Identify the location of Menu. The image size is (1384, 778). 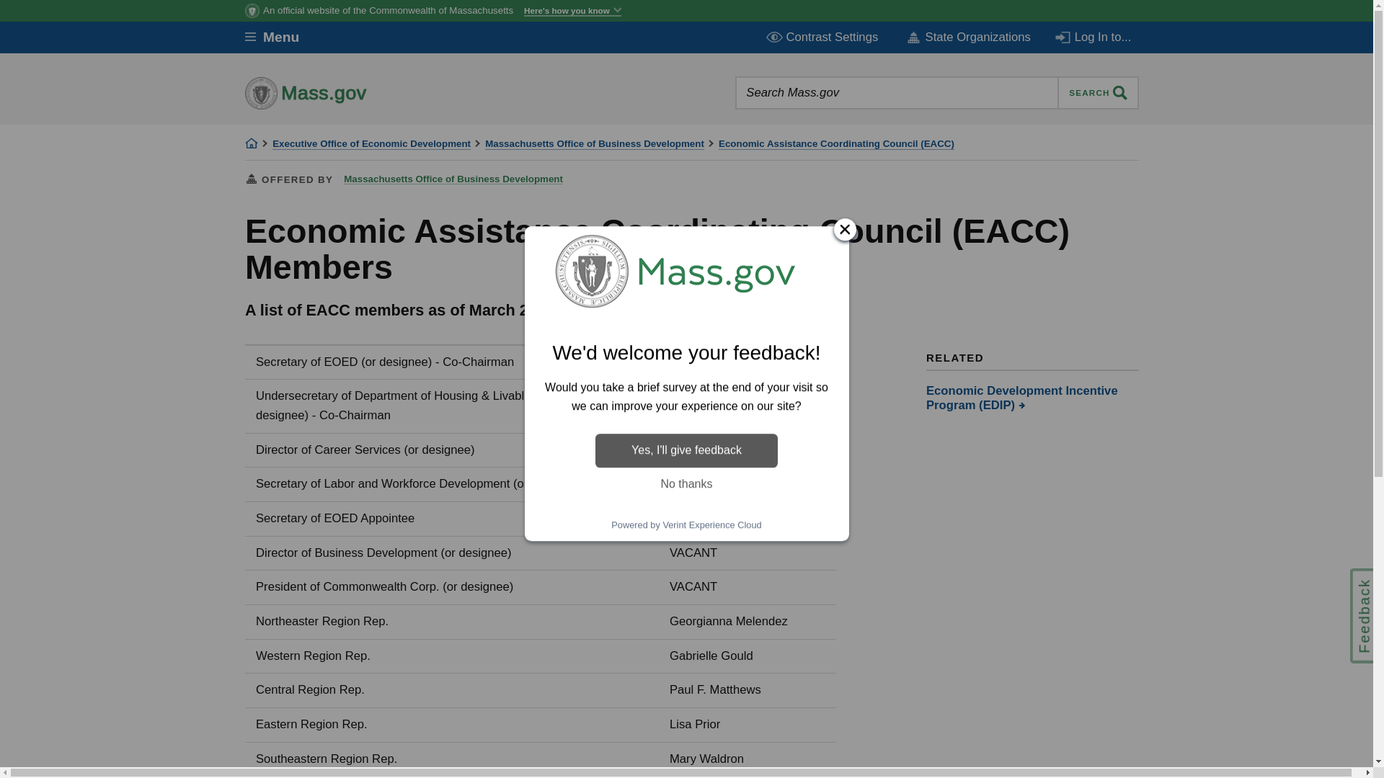
(283, 37).